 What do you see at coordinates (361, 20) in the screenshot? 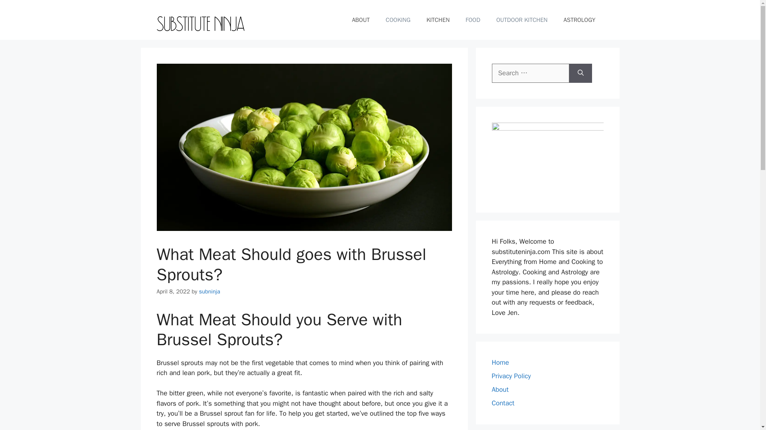
I see `ABOUT` at bounding box center [361, 20].